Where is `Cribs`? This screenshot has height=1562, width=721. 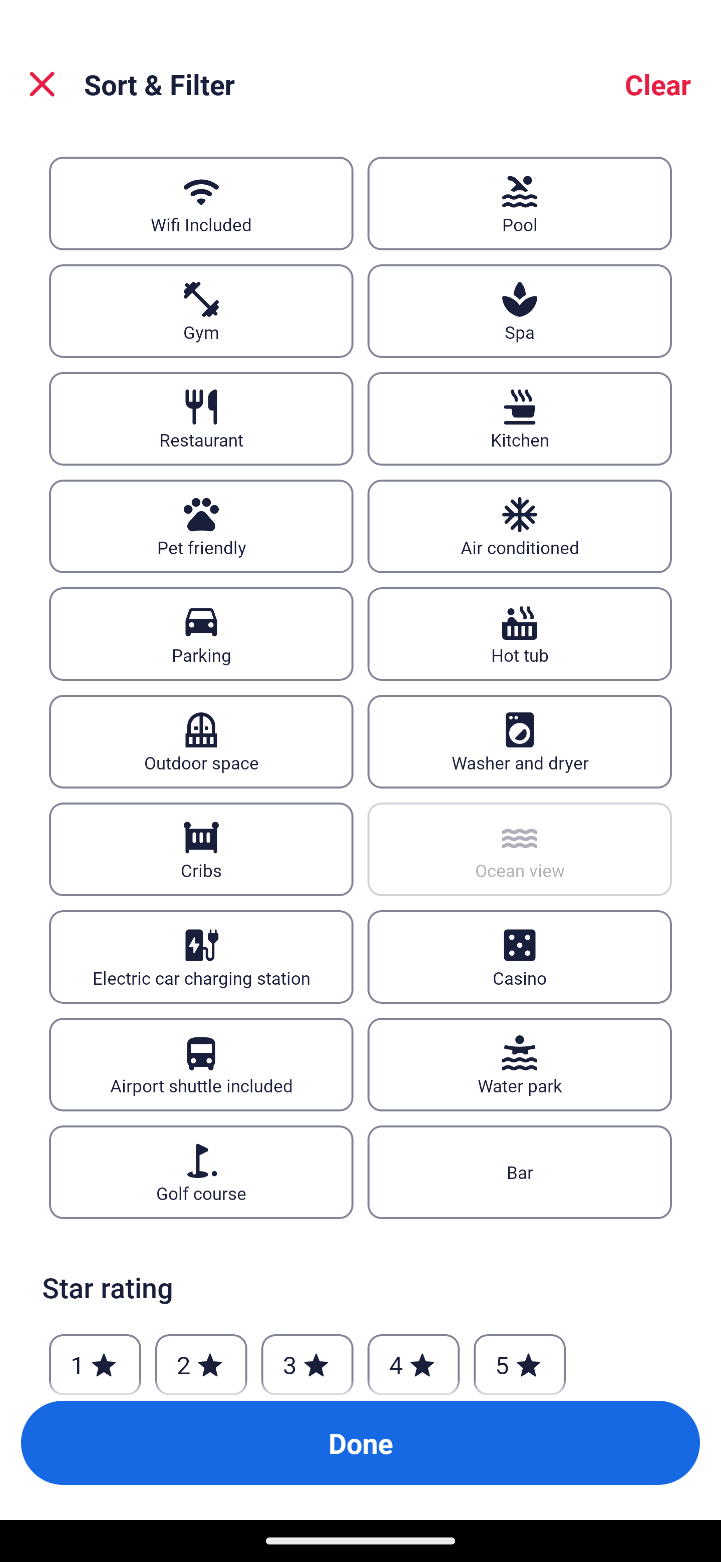 Cribs is located at coordinates (201, 849).